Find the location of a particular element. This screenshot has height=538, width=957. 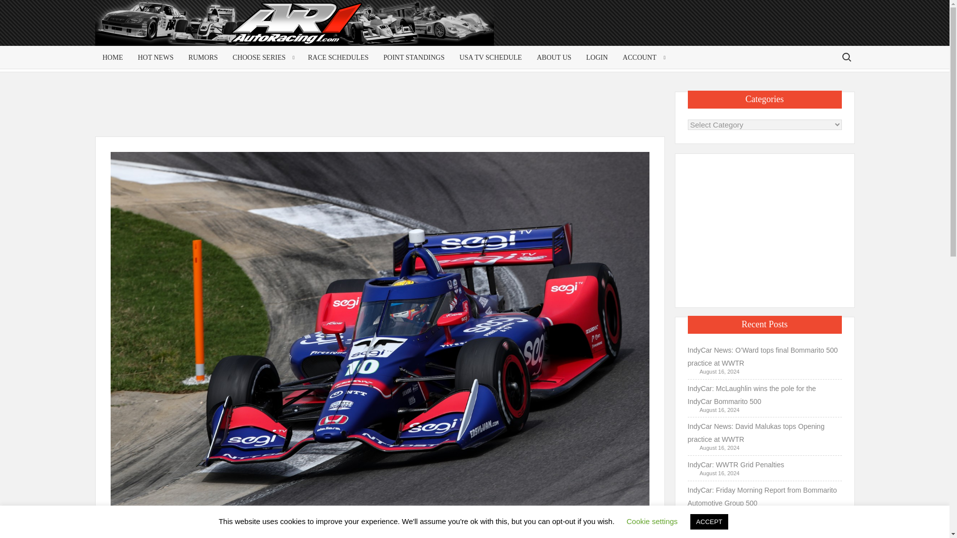

Advertisement is located at coordinates (775, 31).